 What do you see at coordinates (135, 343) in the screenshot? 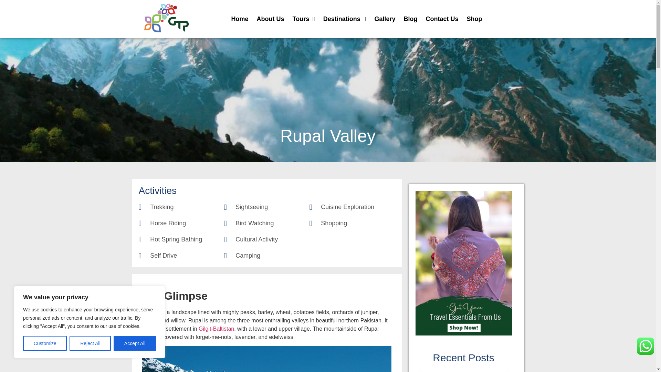
I see `Accept All` at bounding box center [135, 343].